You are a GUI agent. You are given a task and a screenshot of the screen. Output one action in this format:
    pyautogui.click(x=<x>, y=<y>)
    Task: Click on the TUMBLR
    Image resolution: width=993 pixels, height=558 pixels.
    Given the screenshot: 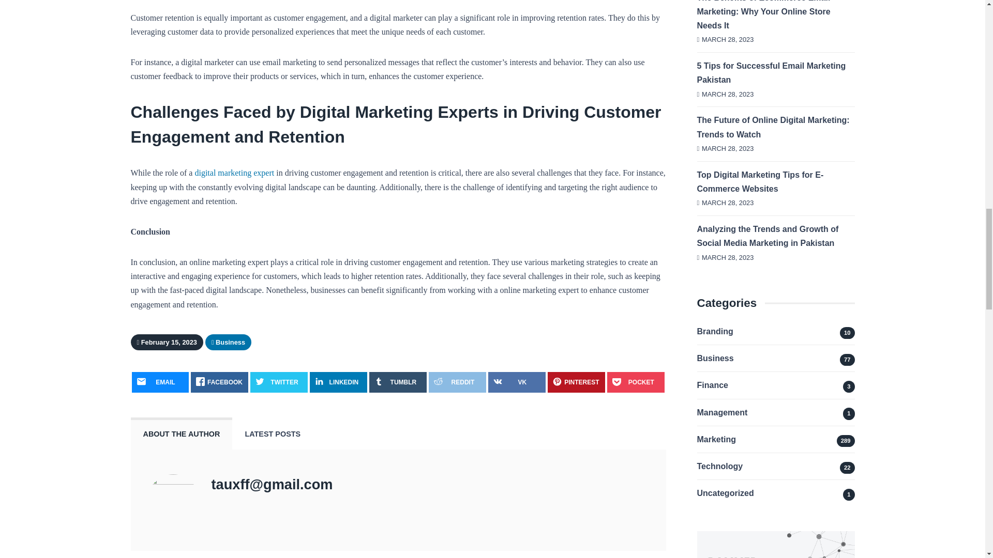 What is the action you would take?
    pyautogui.click(x=398, y=382)
    